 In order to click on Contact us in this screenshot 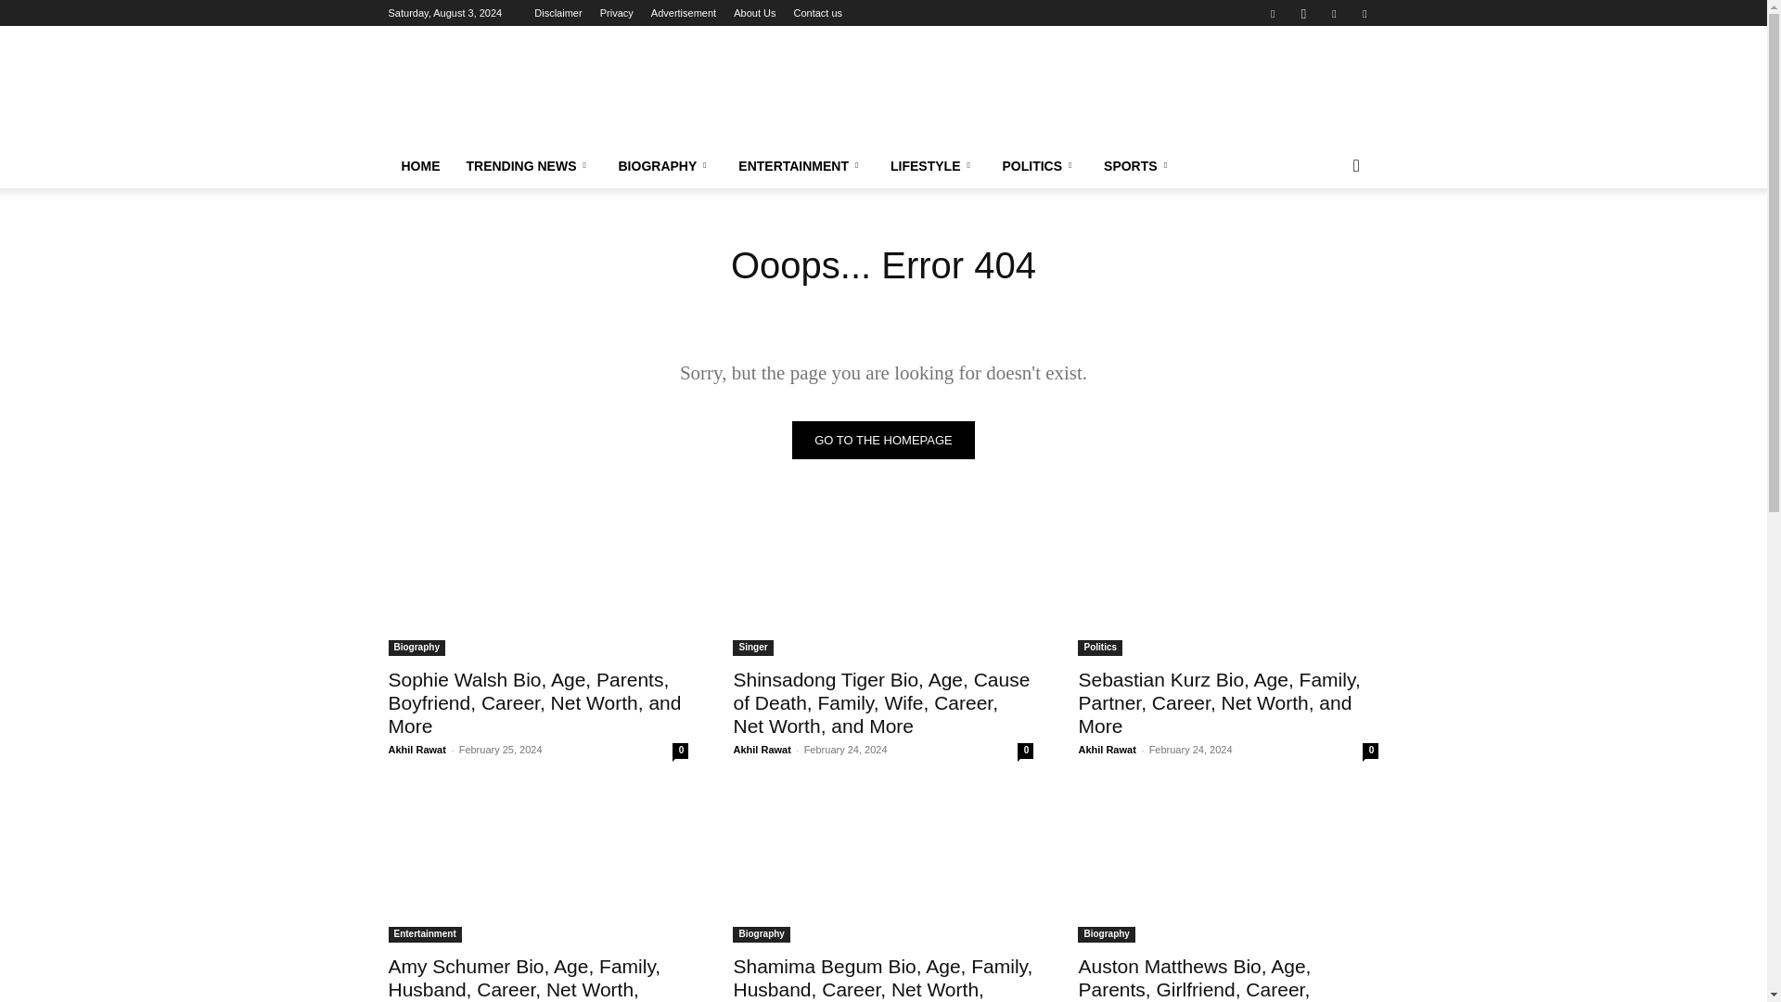, I will do `click(818, 13)`.